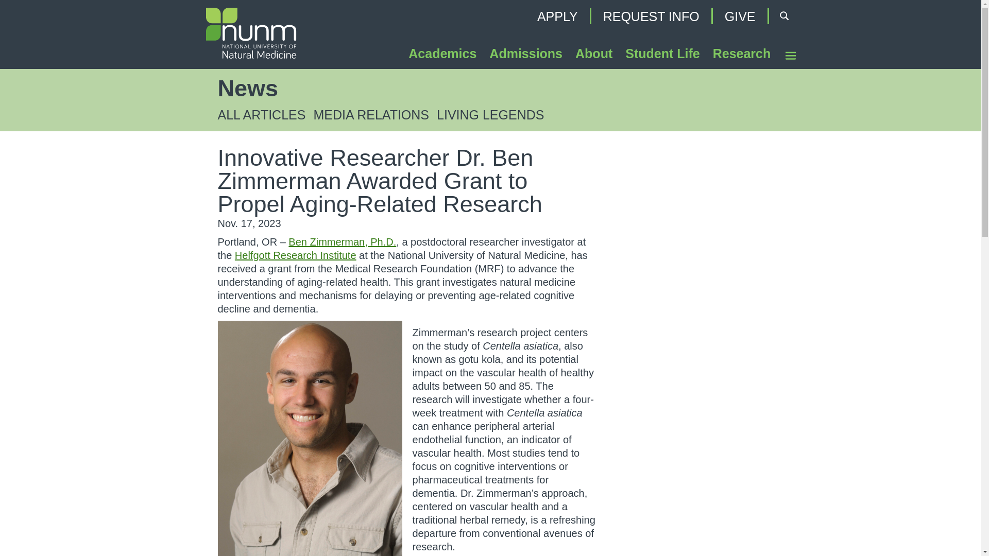 The width and height of the screenshot is (989, 556). What do you see at coordinates (490, 114) in the screenshot?
I see `LIVING LEGENDS` at bounding box center [490, 114].